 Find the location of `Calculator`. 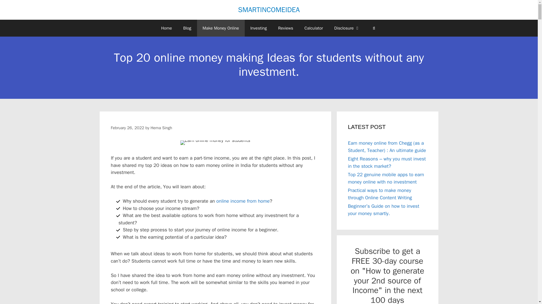

Calculator is located at coordinates (313, 28).